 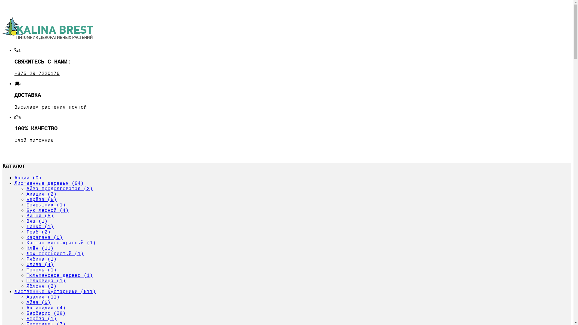 I want to click on +375 29 7220176, so click(x=37, y=73).